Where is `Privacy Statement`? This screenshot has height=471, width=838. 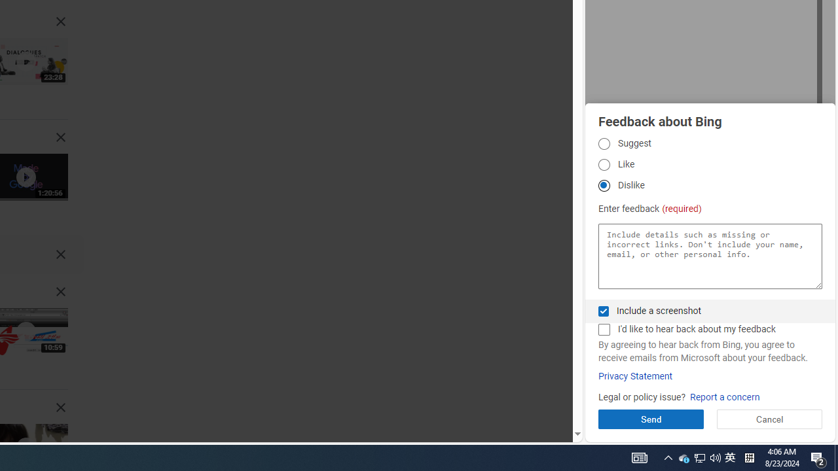 Privacy Statement is located at coordinates (635, 376).